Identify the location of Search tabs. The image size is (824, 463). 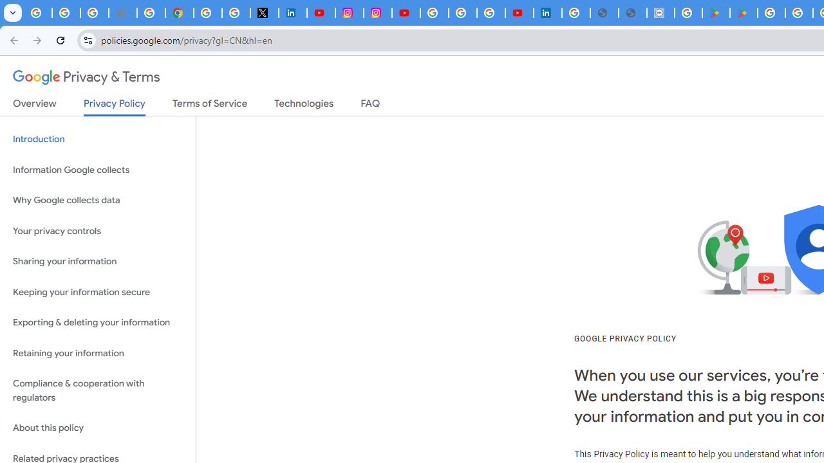
(13, 13).